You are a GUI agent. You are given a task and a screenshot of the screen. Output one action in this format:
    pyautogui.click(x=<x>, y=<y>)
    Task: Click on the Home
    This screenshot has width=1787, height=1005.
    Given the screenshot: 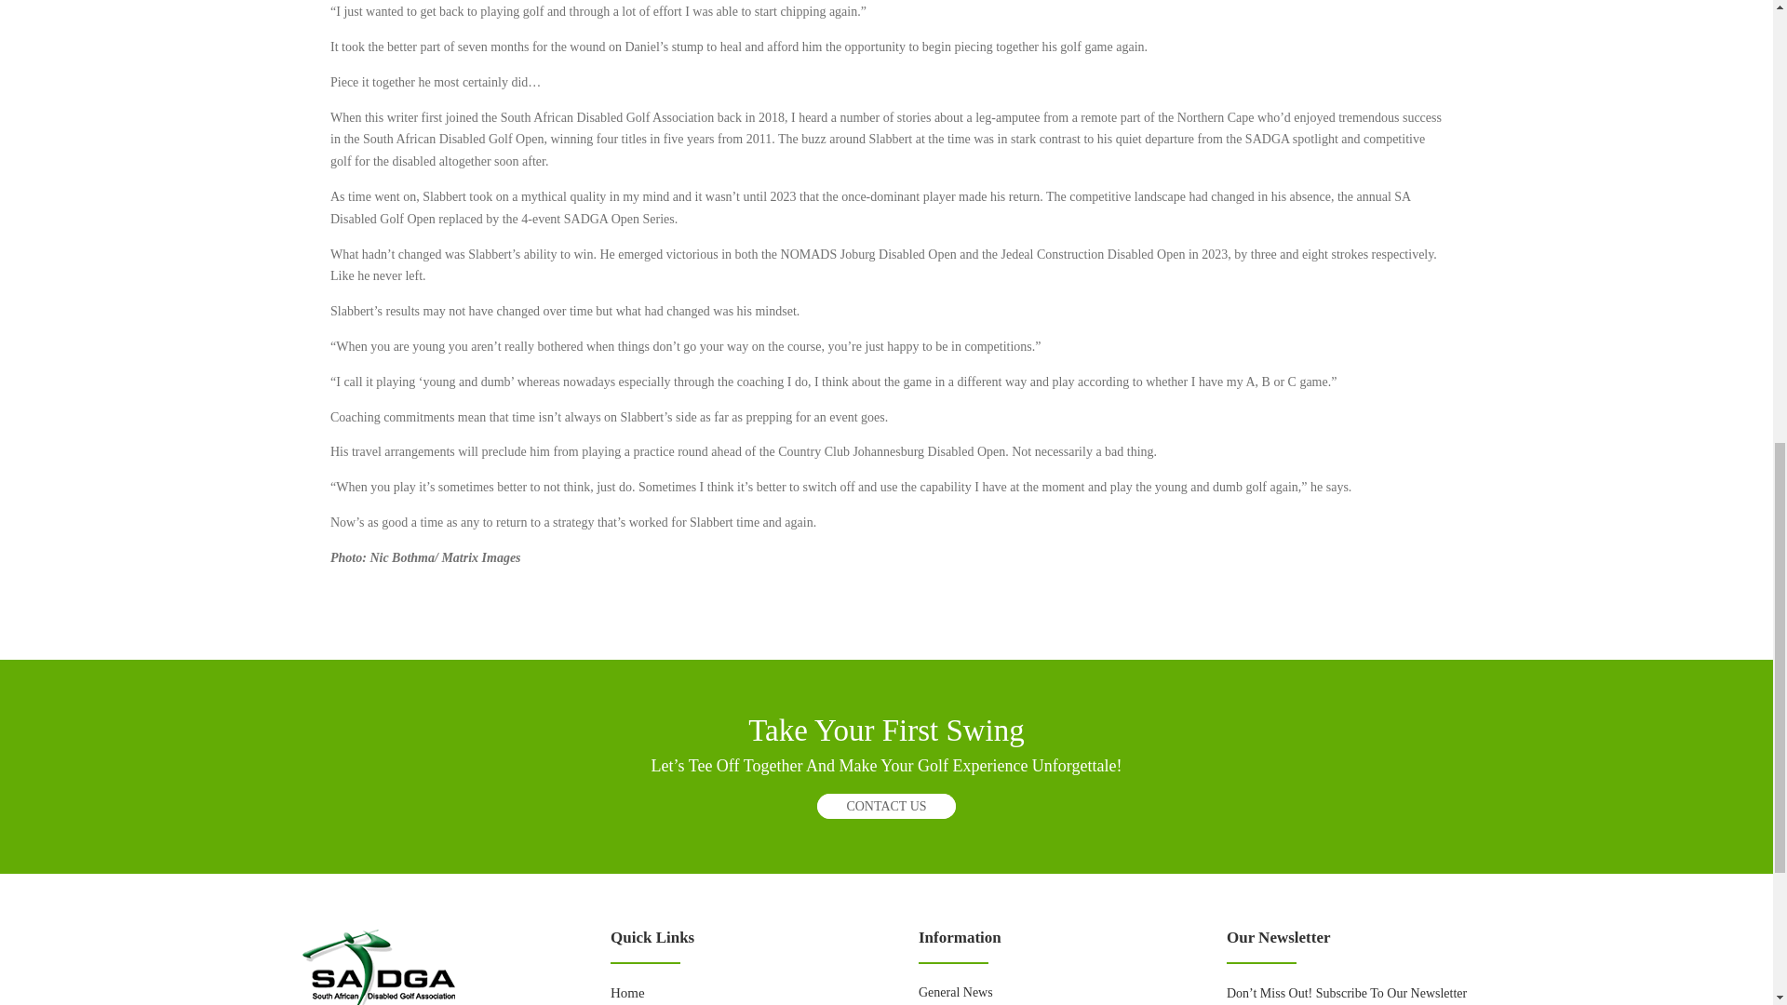 What is the action you would take?
    pyautogui.click(x=627, y=992)
    